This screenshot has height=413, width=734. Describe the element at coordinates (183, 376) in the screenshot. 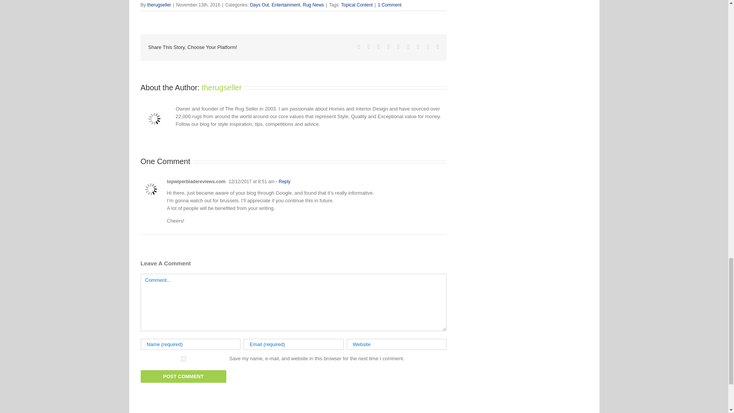

I see `Post Comment` at that location.